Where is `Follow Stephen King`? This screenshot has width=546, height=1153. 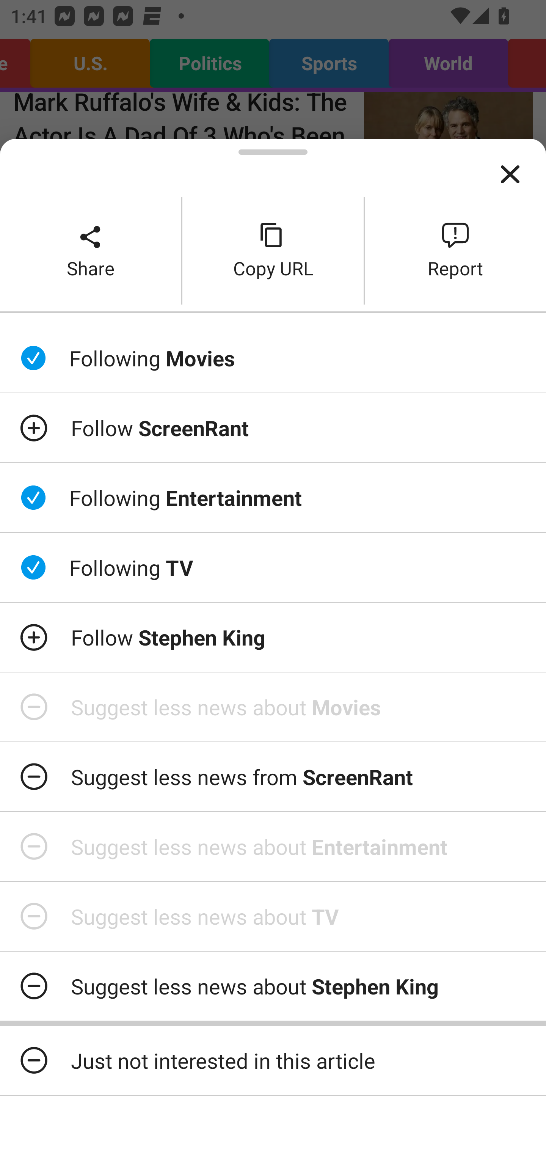
Follow Stephen King is located at coordinates (273, 637).